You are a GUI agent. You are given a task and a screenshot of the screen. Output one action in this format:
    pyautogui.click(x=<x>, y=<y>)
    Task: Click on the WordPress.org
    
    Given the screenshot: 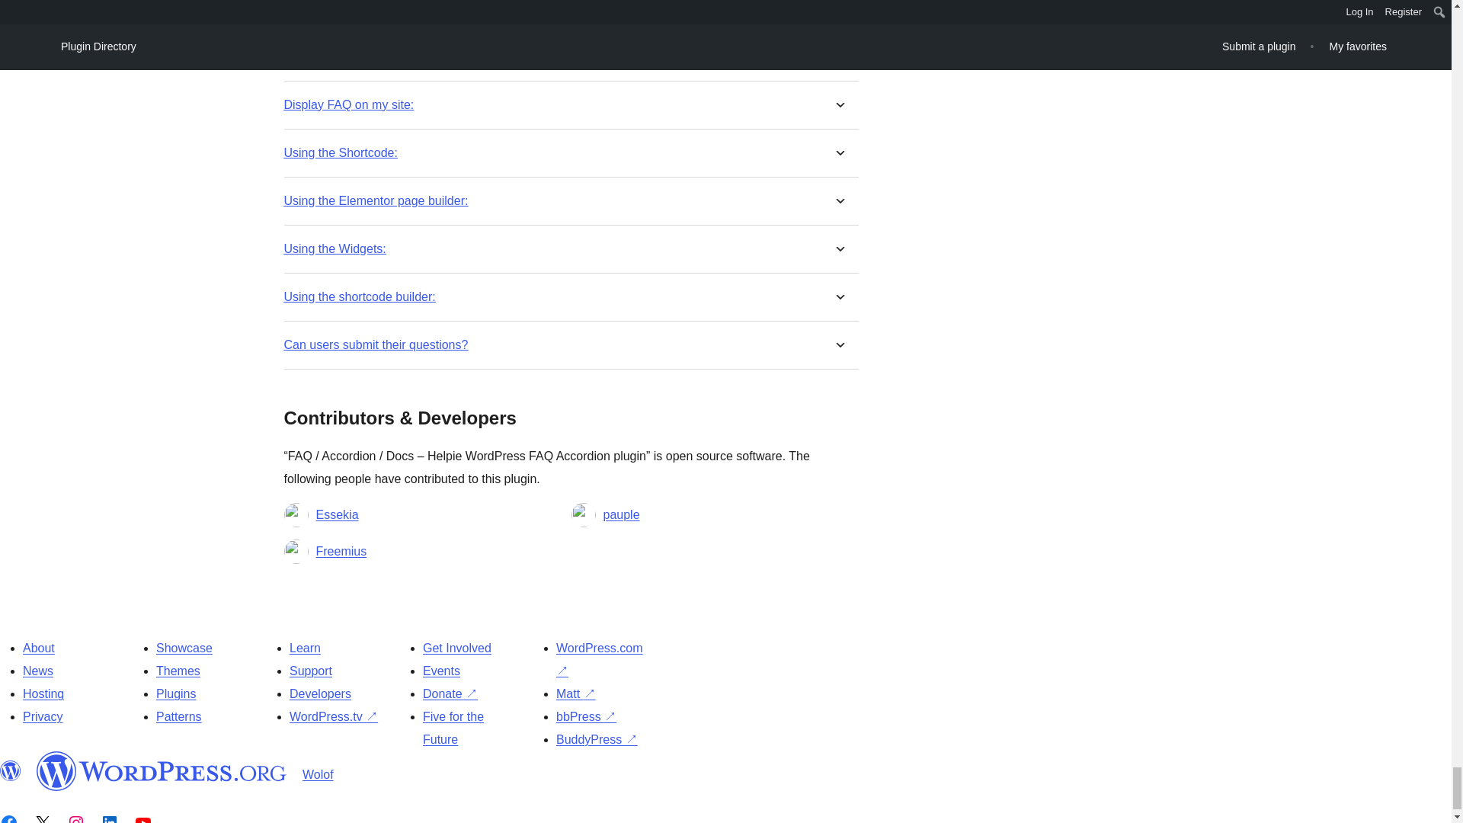 What is the action you would take?
    pyautogui.click(x=11, y=771)
    